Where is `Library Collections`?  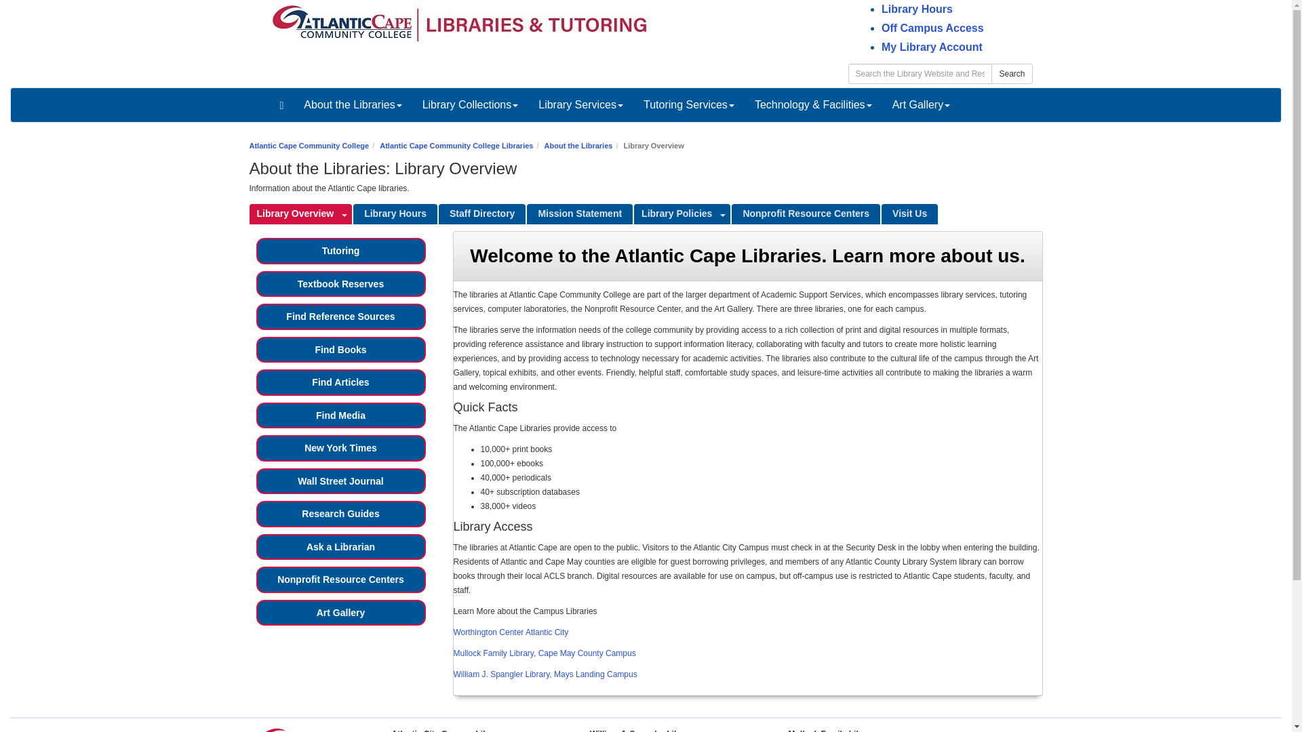
Library Collections is located at coordinates (471, 104).